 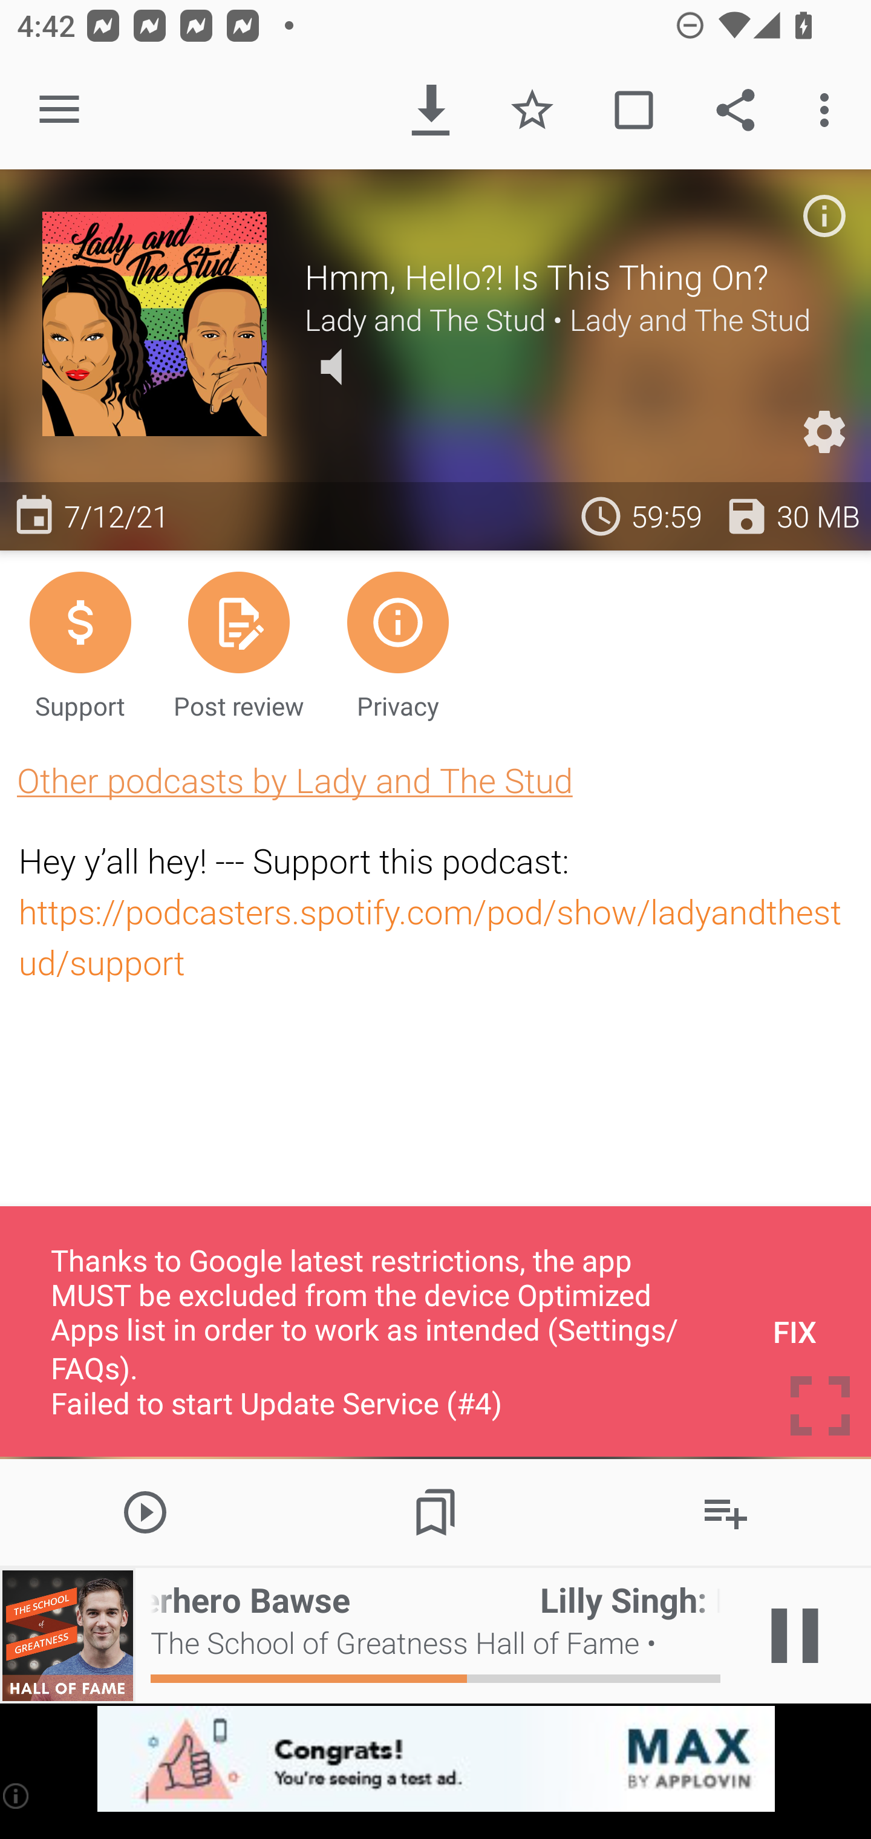 What do you see at coordinates (824, 432) in the screenshot?
I see `Custom Settings` at bounding box center [824, 432].